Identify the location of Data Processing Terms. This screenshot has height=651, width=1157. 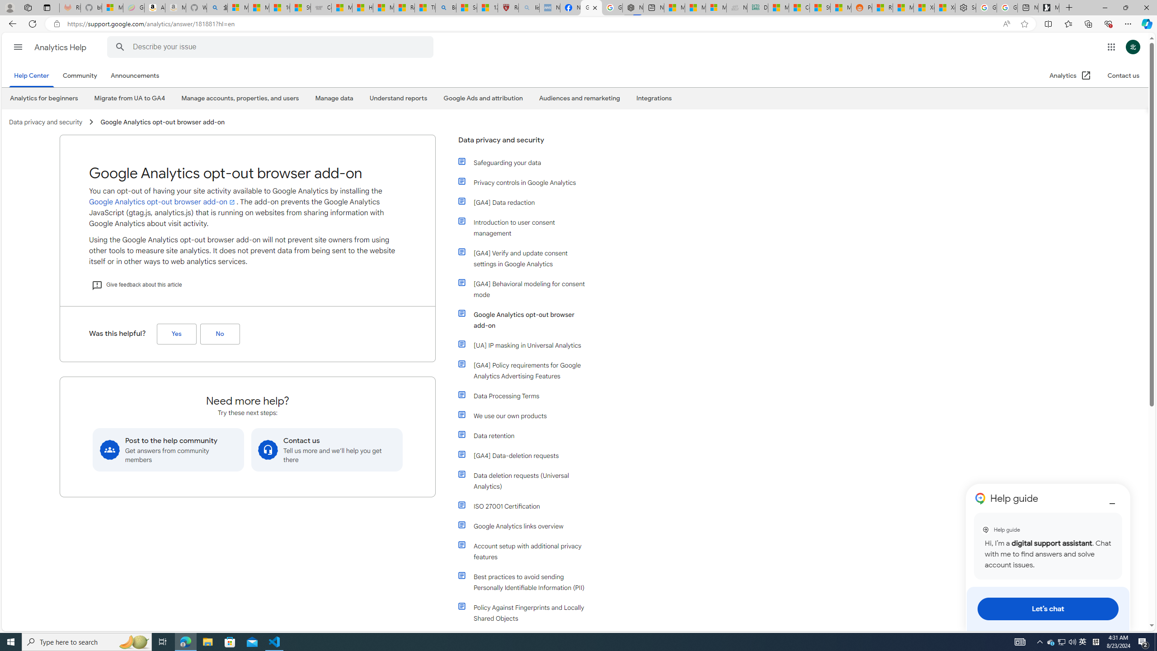
(528, 396).